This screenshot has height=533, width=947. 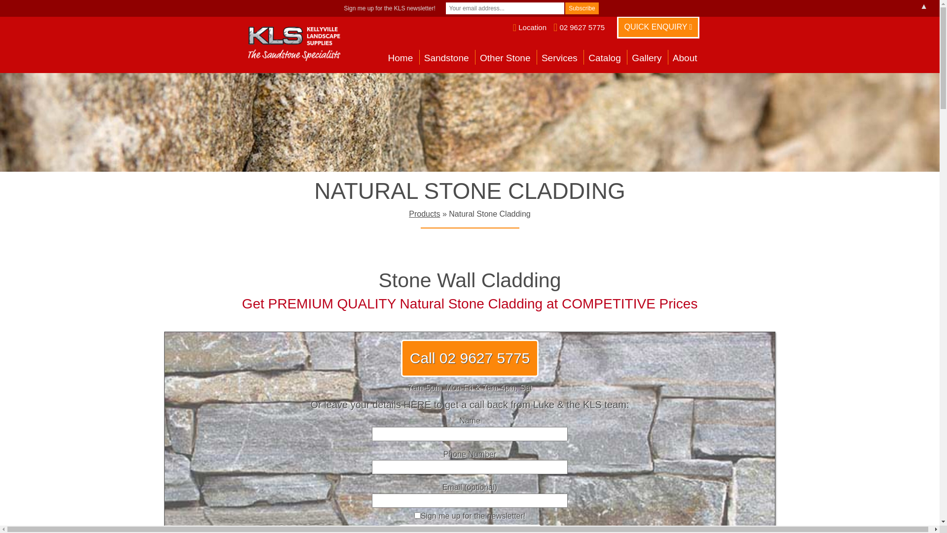 What do you see at coordinates (505, 60) in the screenshot?
I see `Other Stone` at bounding box center [505, 60].